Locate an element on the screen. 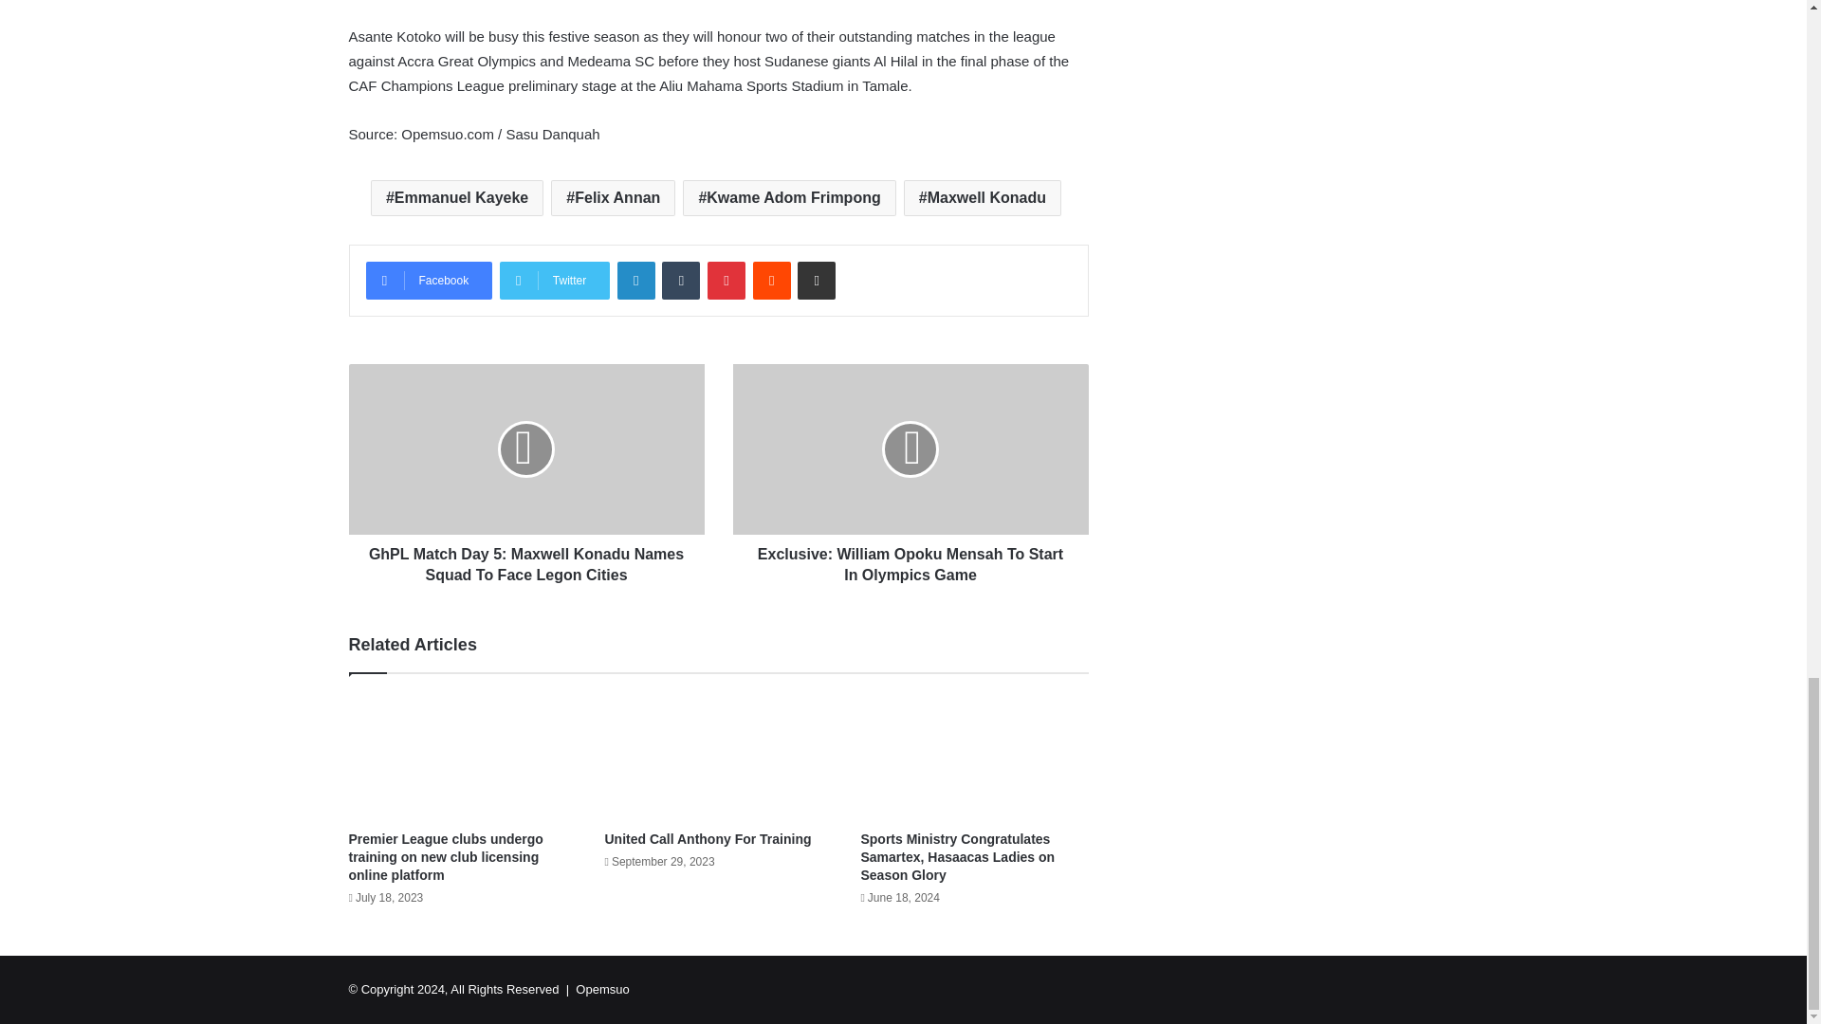  Pinterest is located at coordinates (727, 281).